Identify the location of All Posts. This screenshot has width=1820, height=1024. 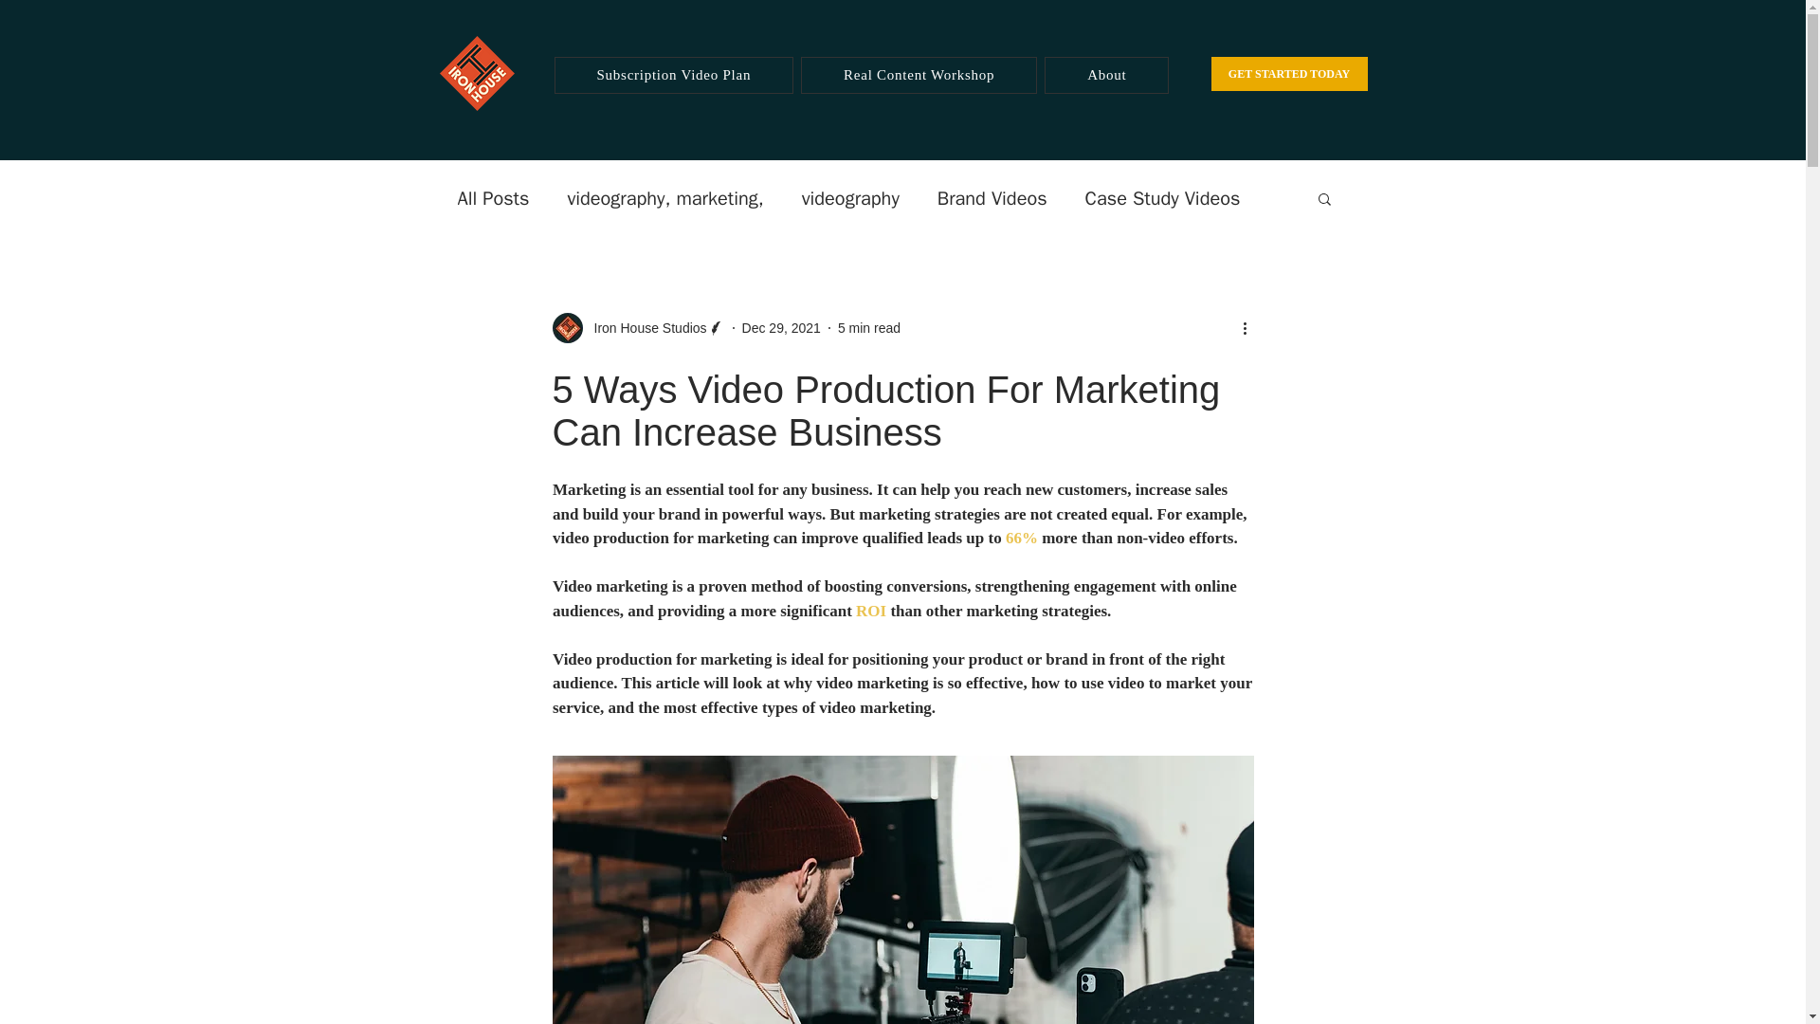
(493, 197).